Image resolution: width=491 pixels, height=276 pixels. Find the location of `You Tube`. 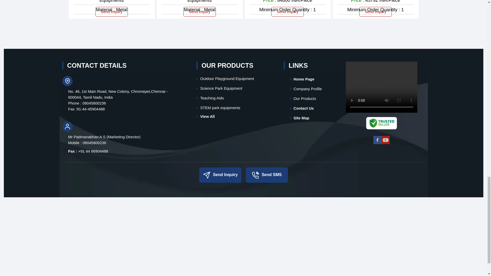

You Tube is located at coordinates (386, 143).